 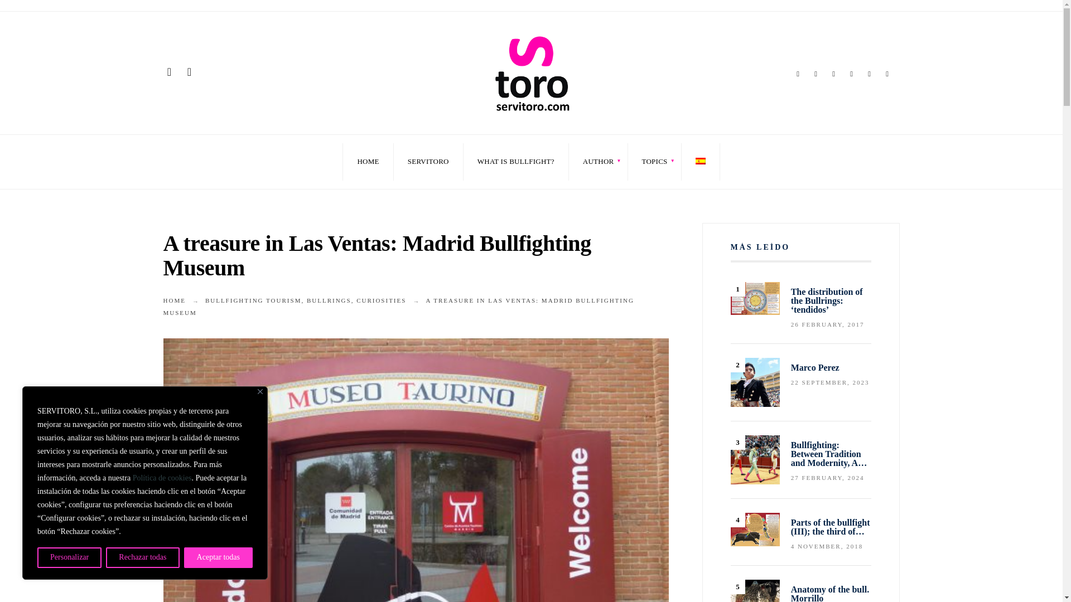 I want to click on WHAT IS BULLFIGHT?, so click(x=515, y=162).